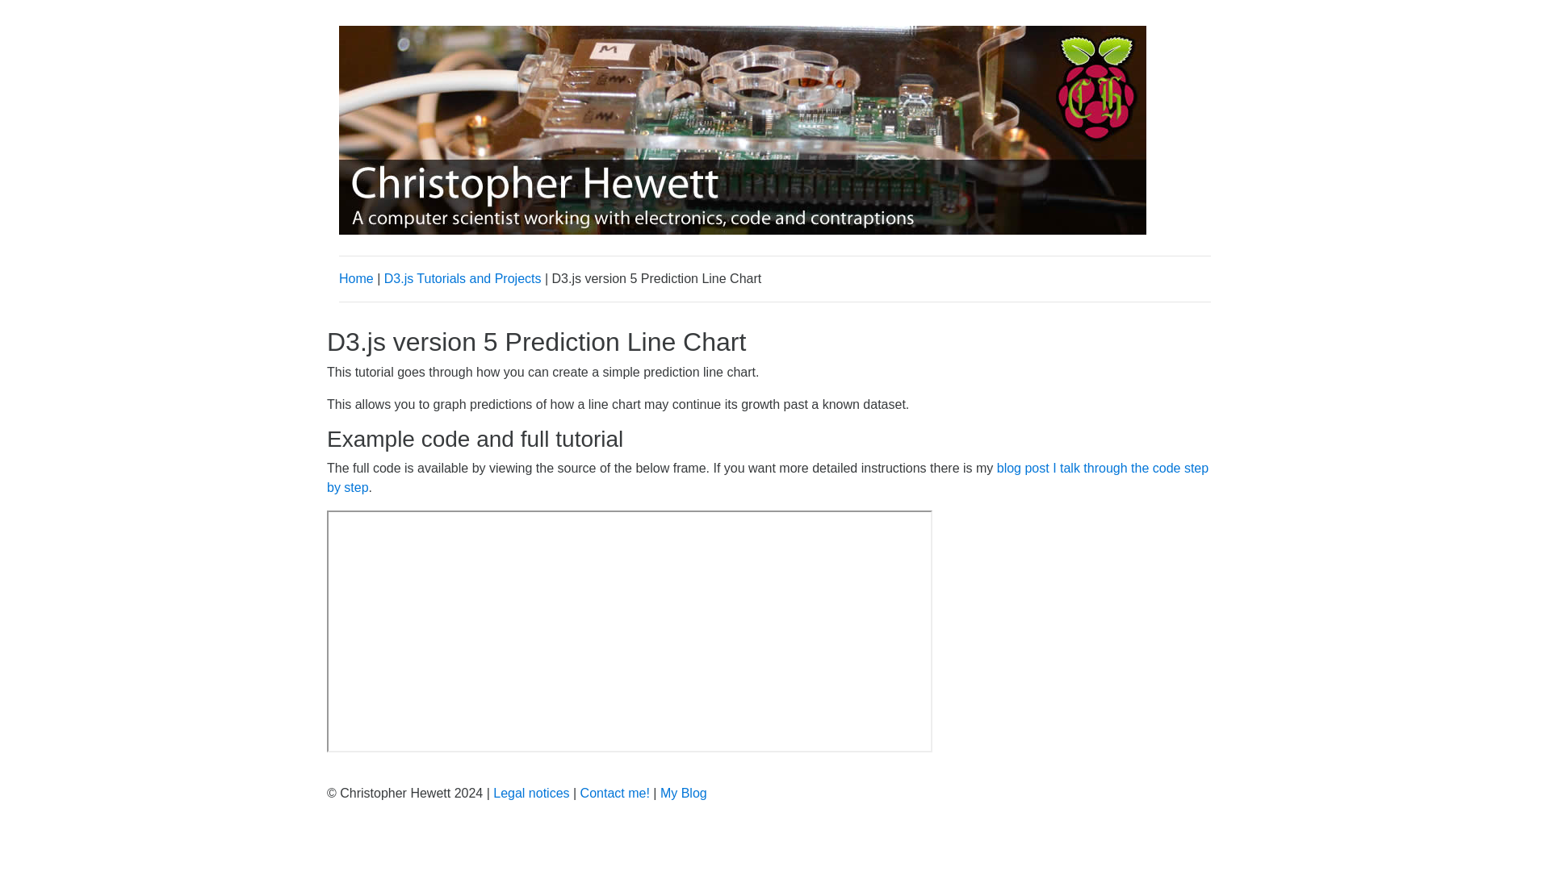 This screenshot has width=1550, height=871. I want to click on My Blog, so click(683, 794).